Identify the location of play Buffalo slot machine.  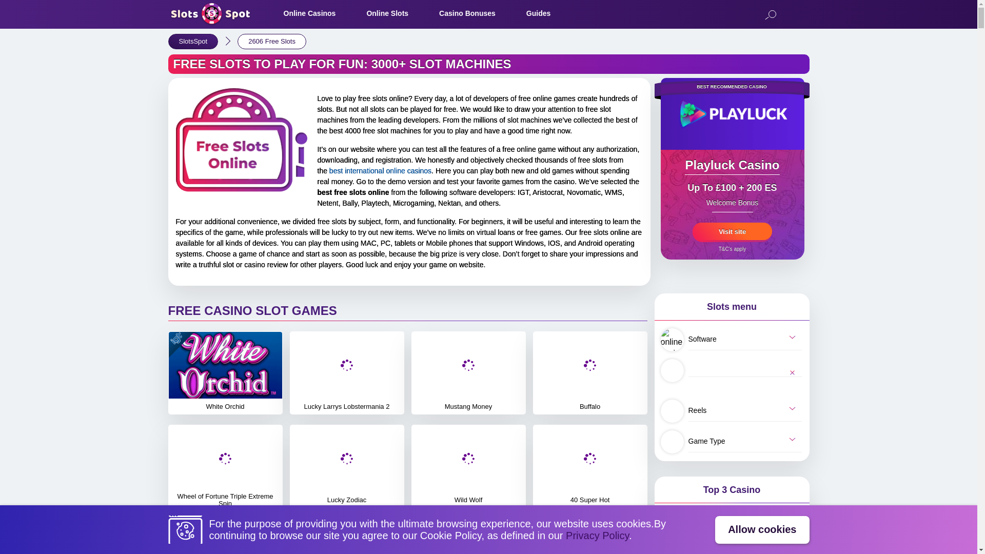
(590, 372).